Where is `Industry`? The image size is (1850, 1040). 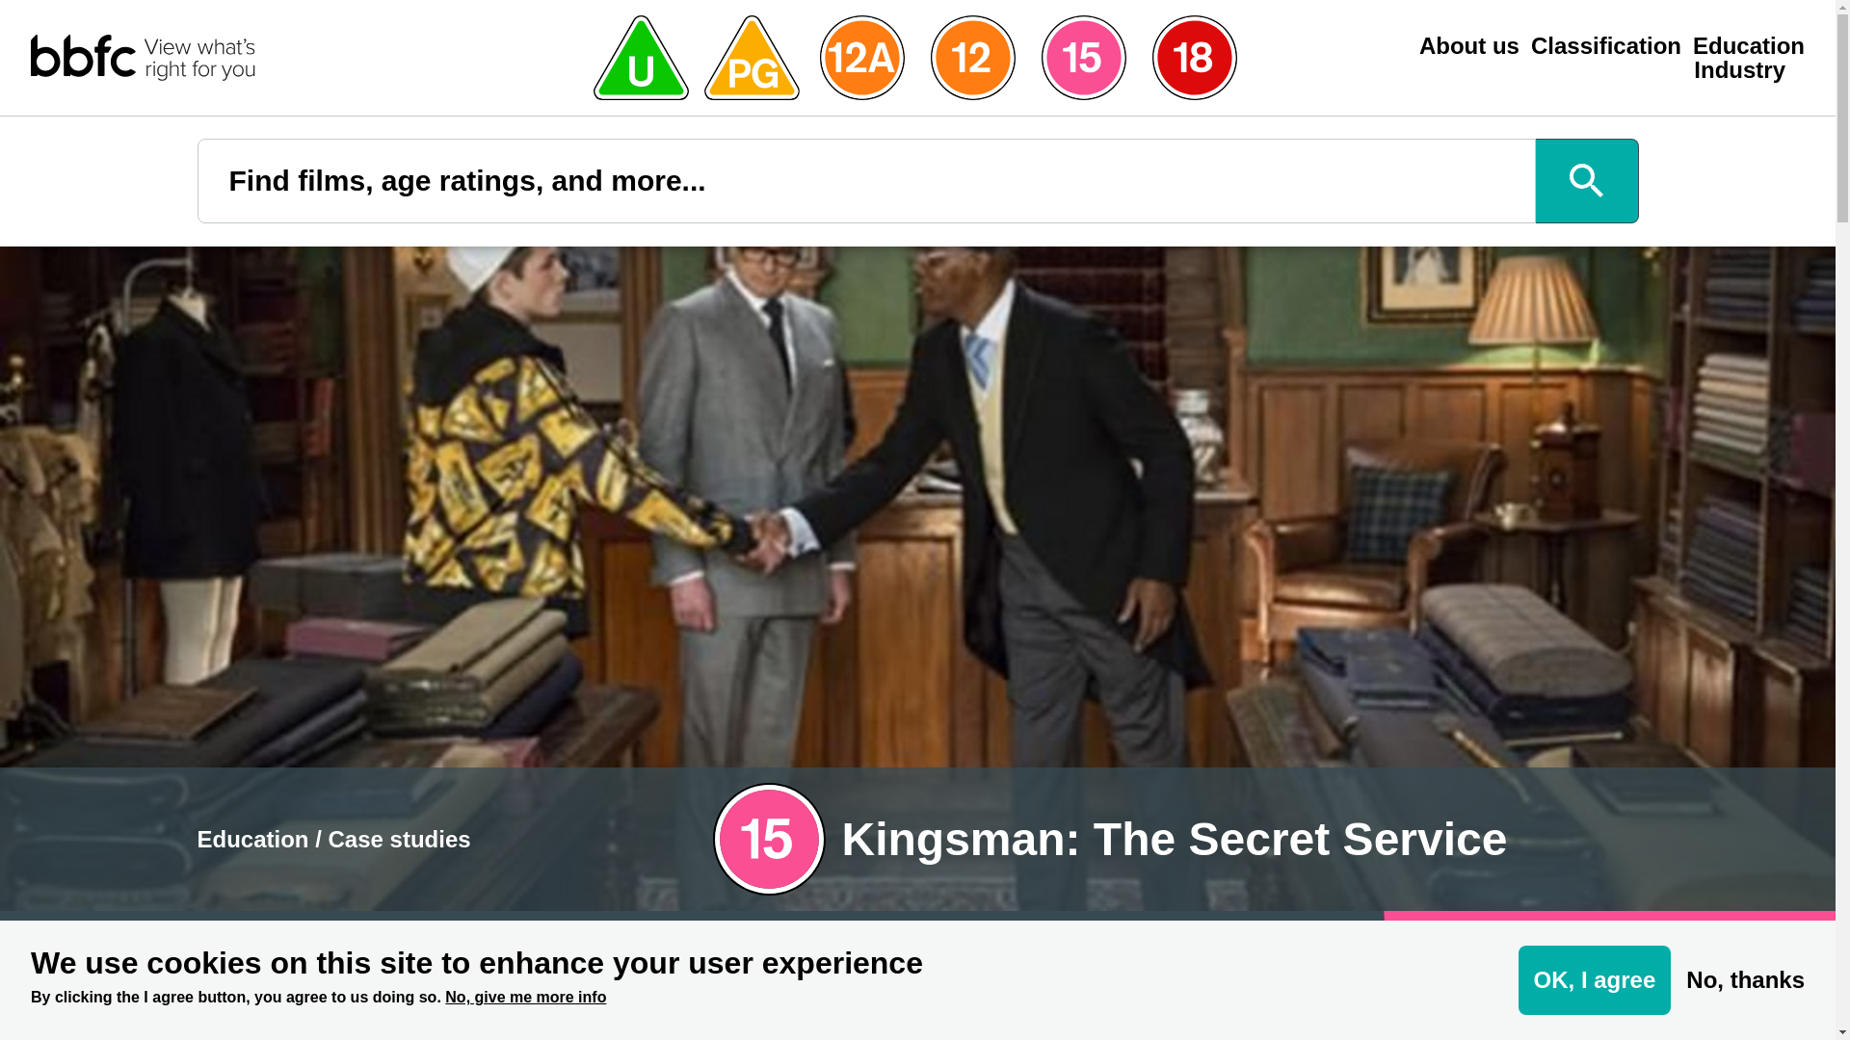 Industry is located at coordinates (1739, 69).